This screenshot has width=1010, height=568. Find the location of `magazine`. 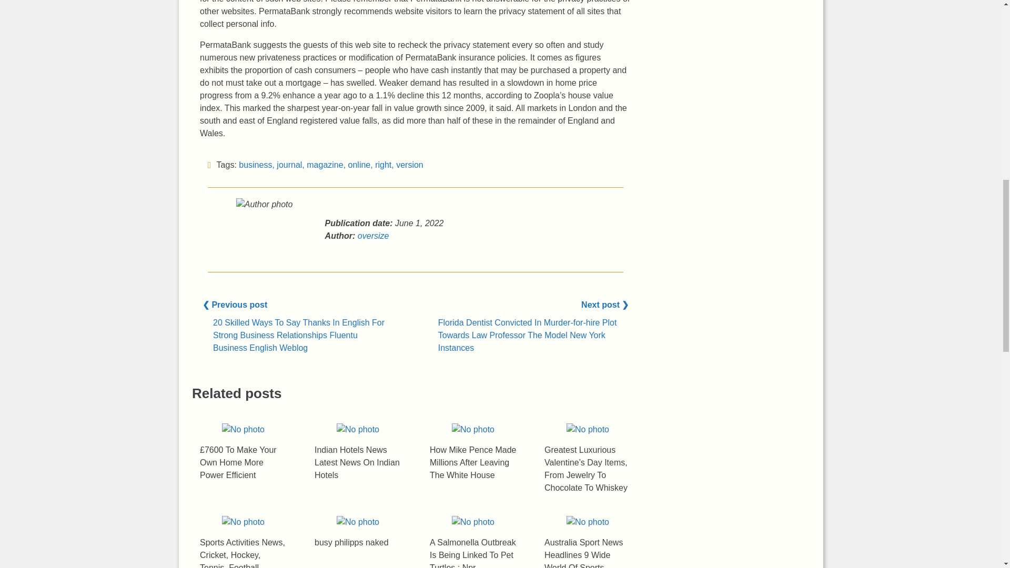

magazine is located at coordinates (325, 164).